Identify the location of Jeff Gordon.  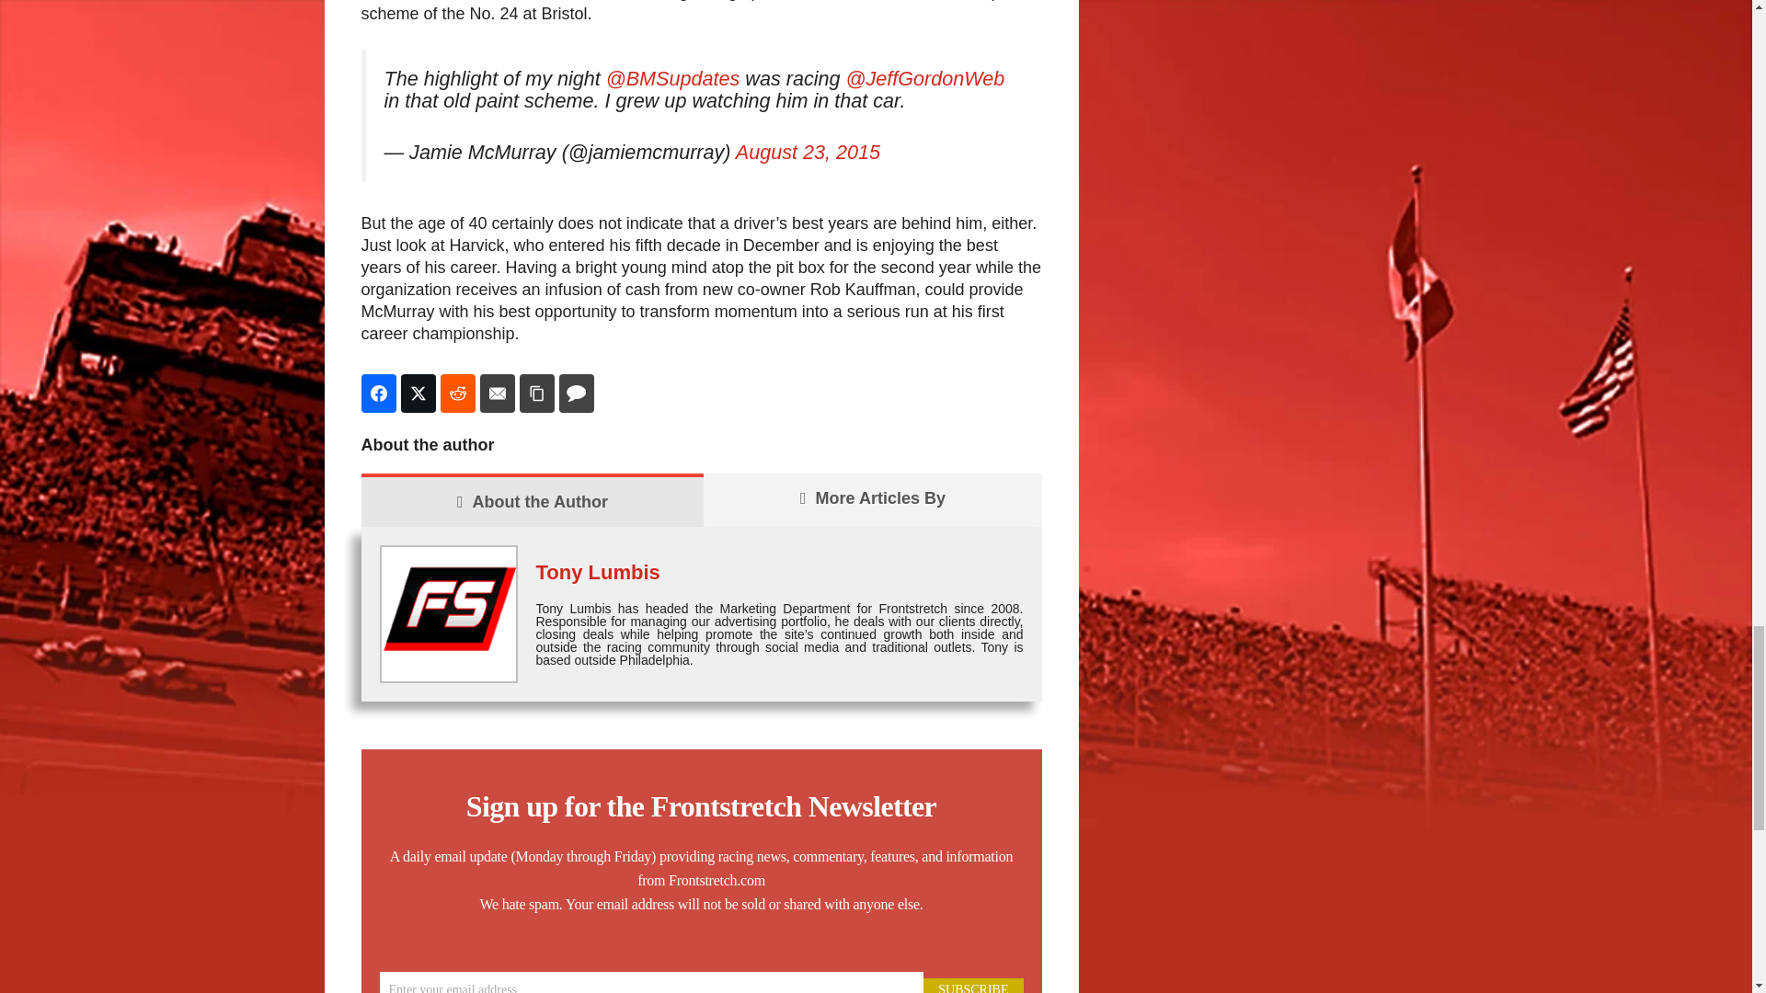
(422, 0).